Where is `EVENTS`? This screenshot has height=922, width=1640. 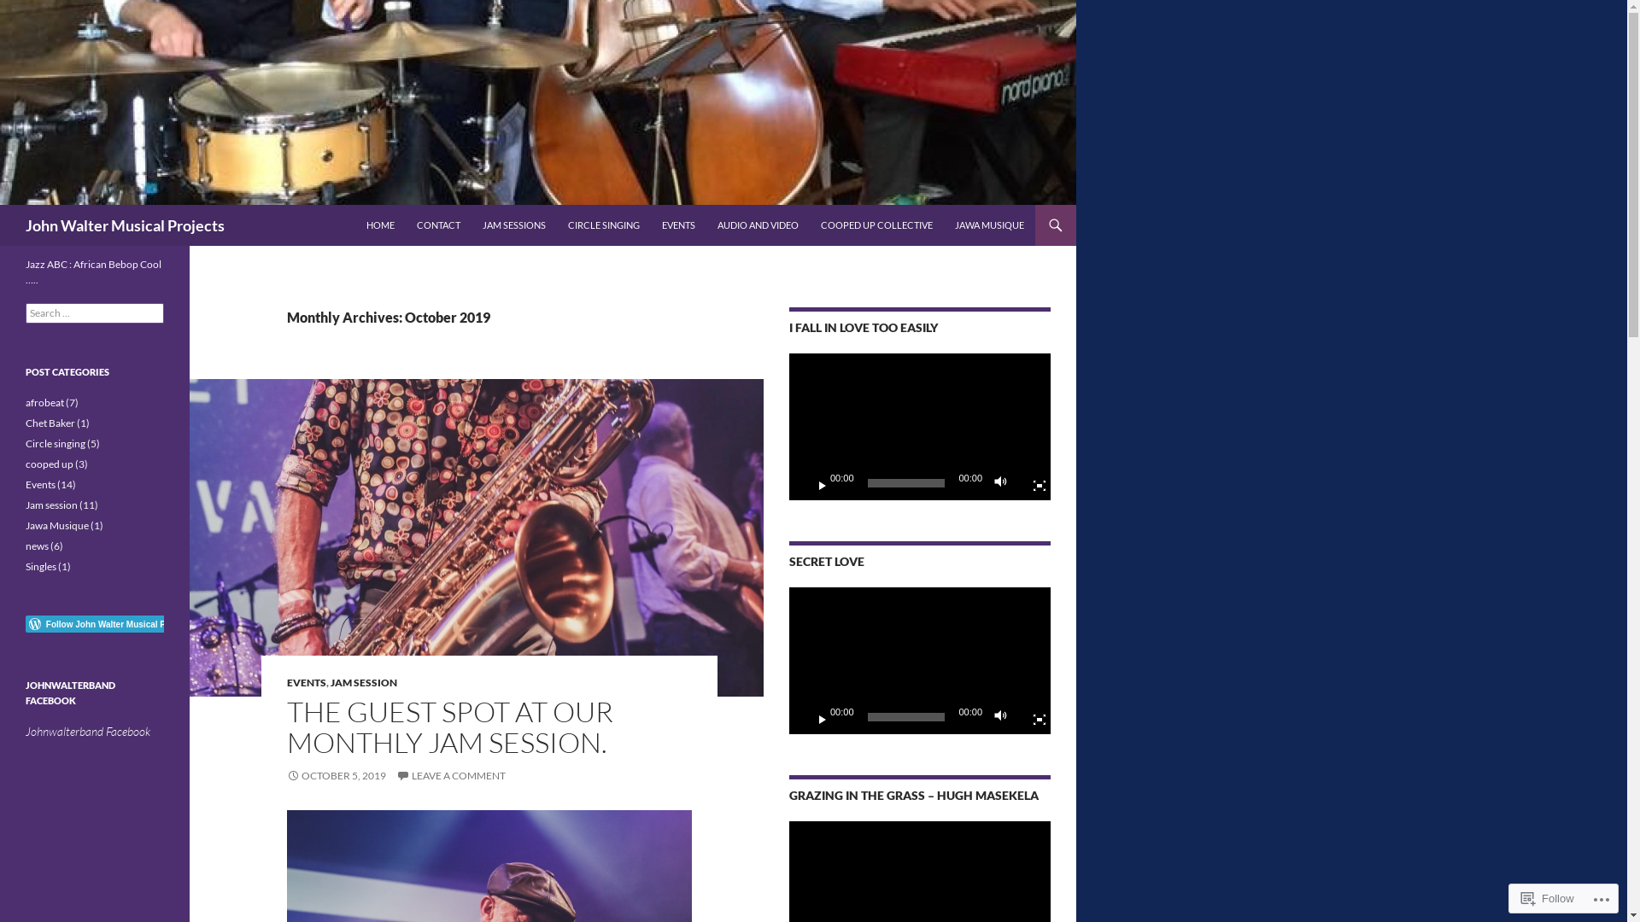
EVENTS is located at coordinates (307, 683).